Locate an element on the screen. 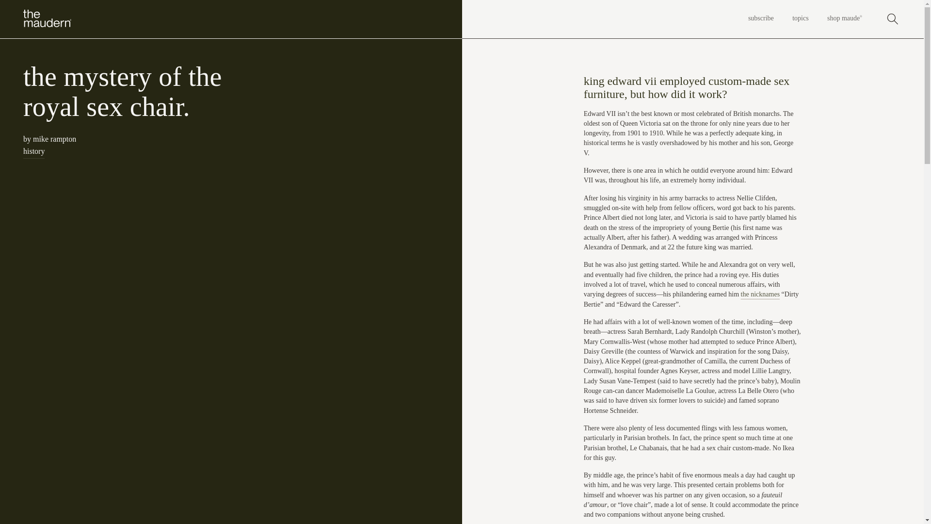  subscribe is located at coordinates (761, 18).